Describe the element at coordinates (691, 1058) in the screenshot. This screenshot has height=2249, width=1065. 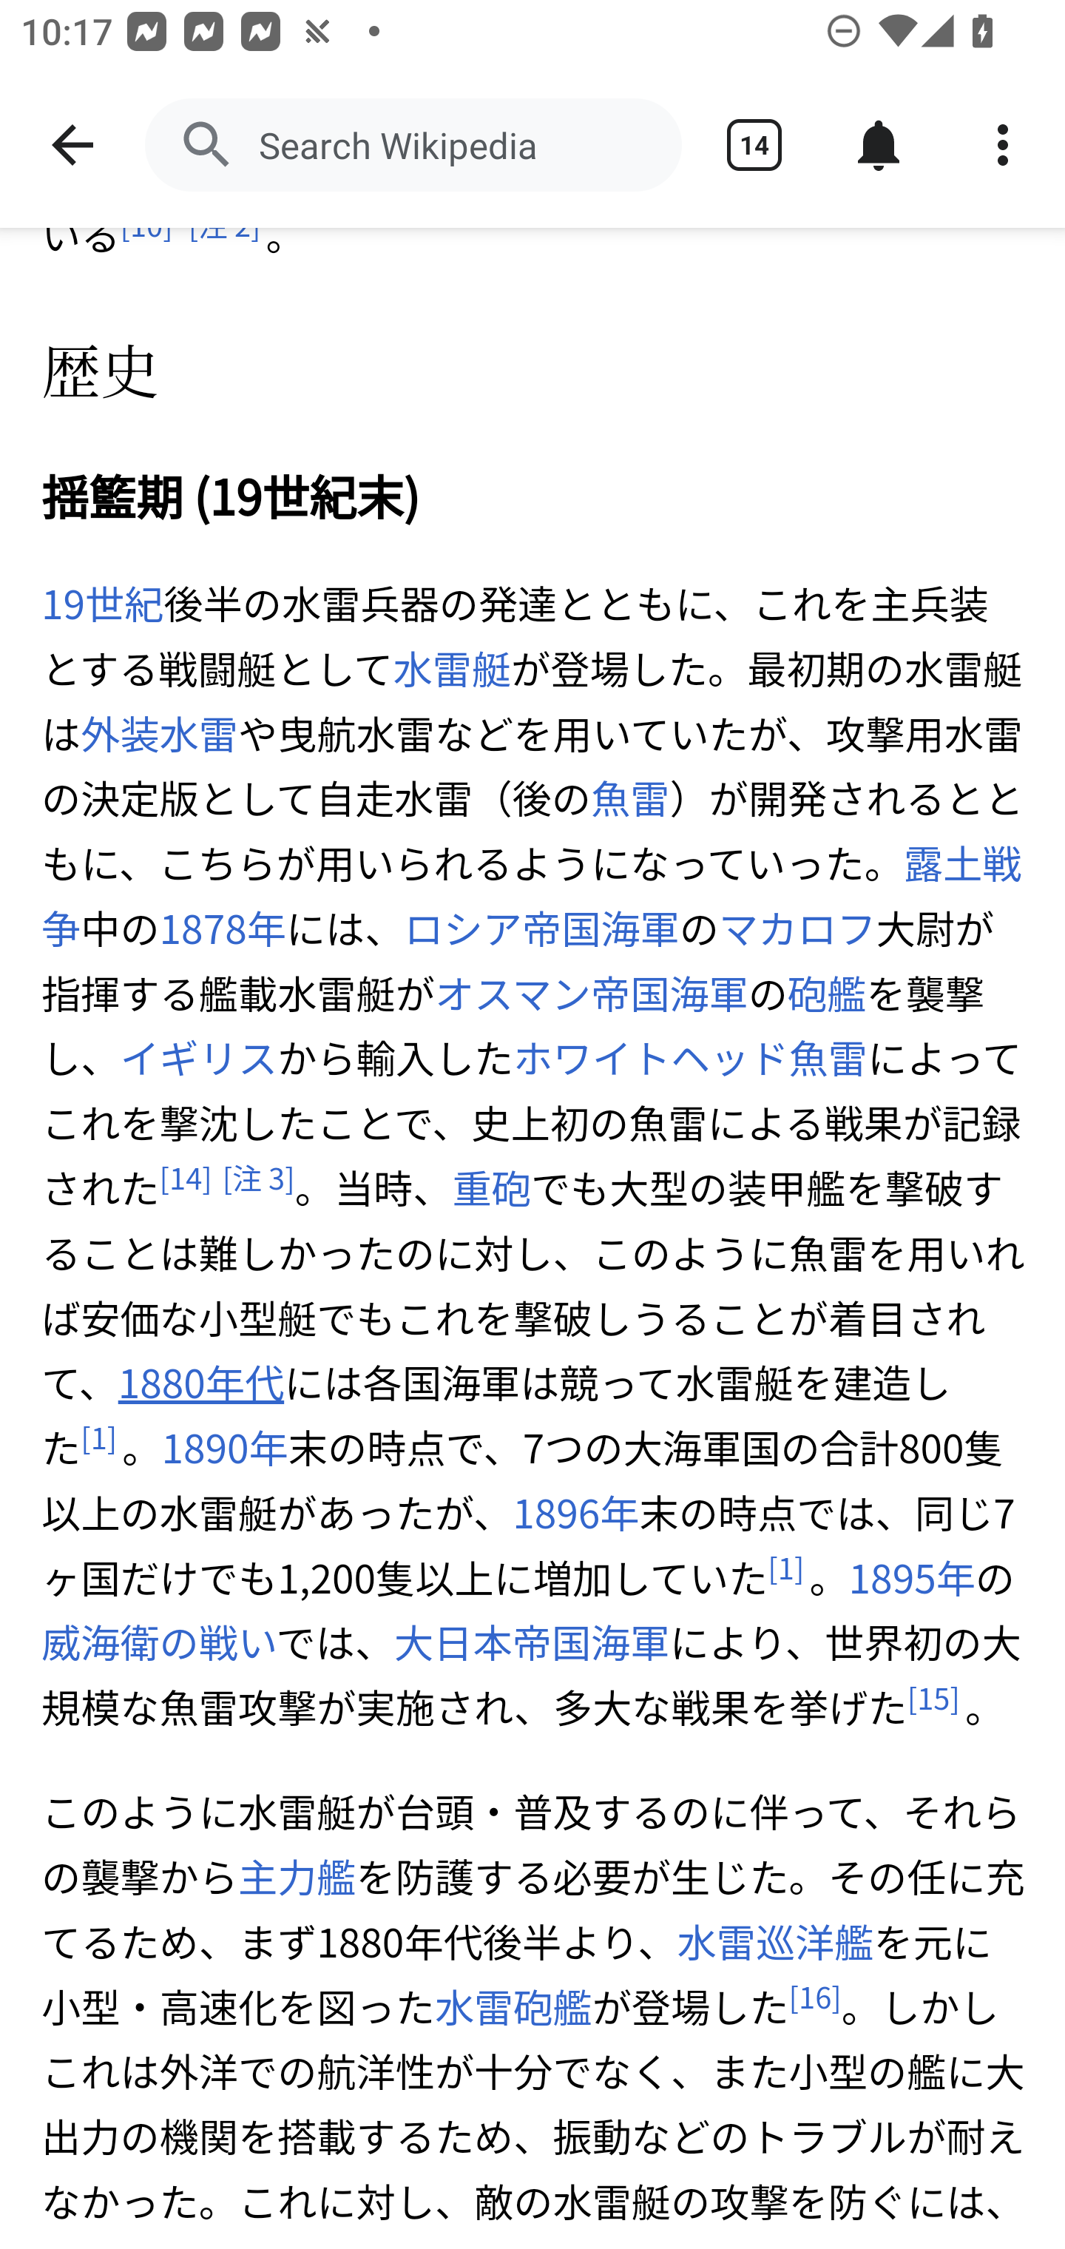
I see `ホワイトヘッド魚雷` at that location.